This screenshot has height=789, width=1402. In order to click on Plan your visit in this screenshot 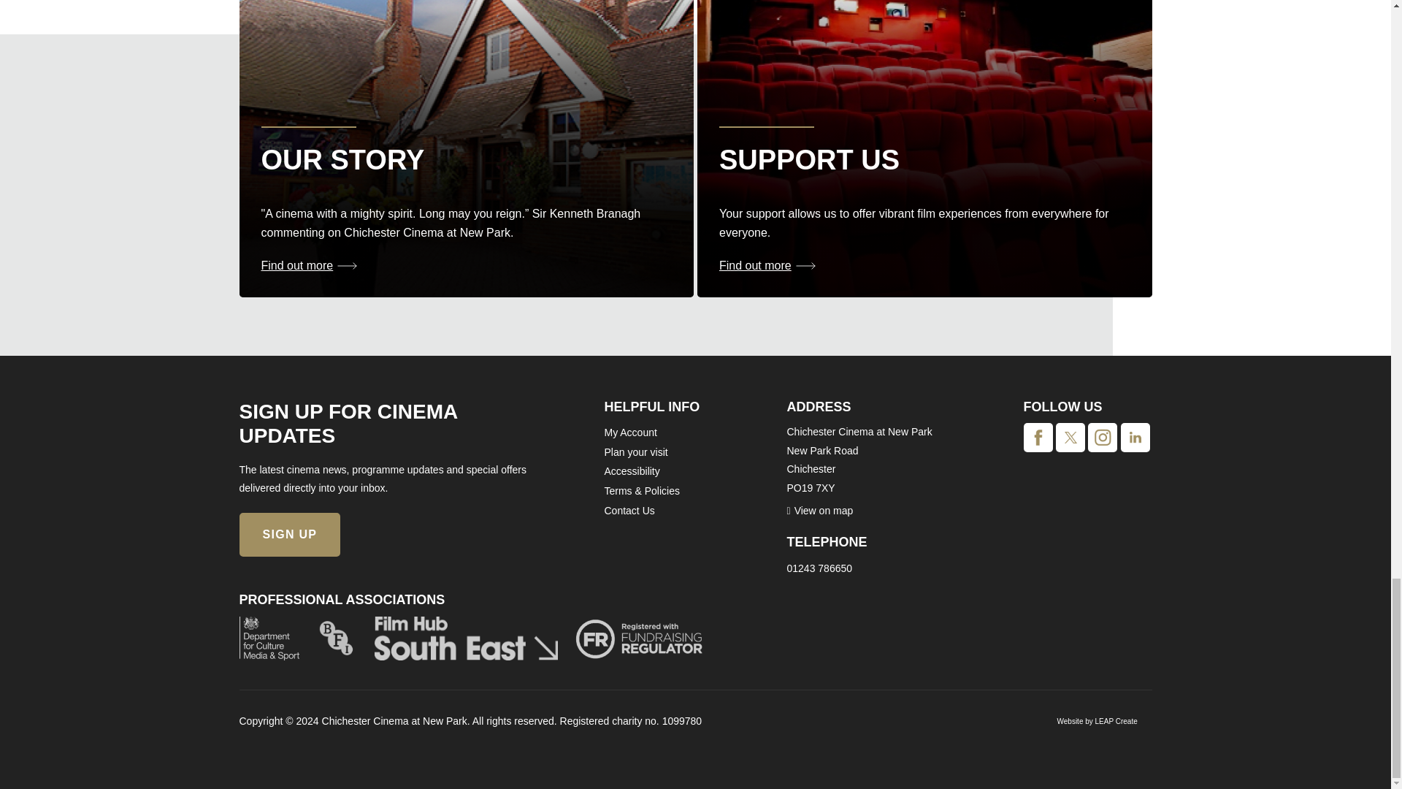, I will do `click(636, 452)`.